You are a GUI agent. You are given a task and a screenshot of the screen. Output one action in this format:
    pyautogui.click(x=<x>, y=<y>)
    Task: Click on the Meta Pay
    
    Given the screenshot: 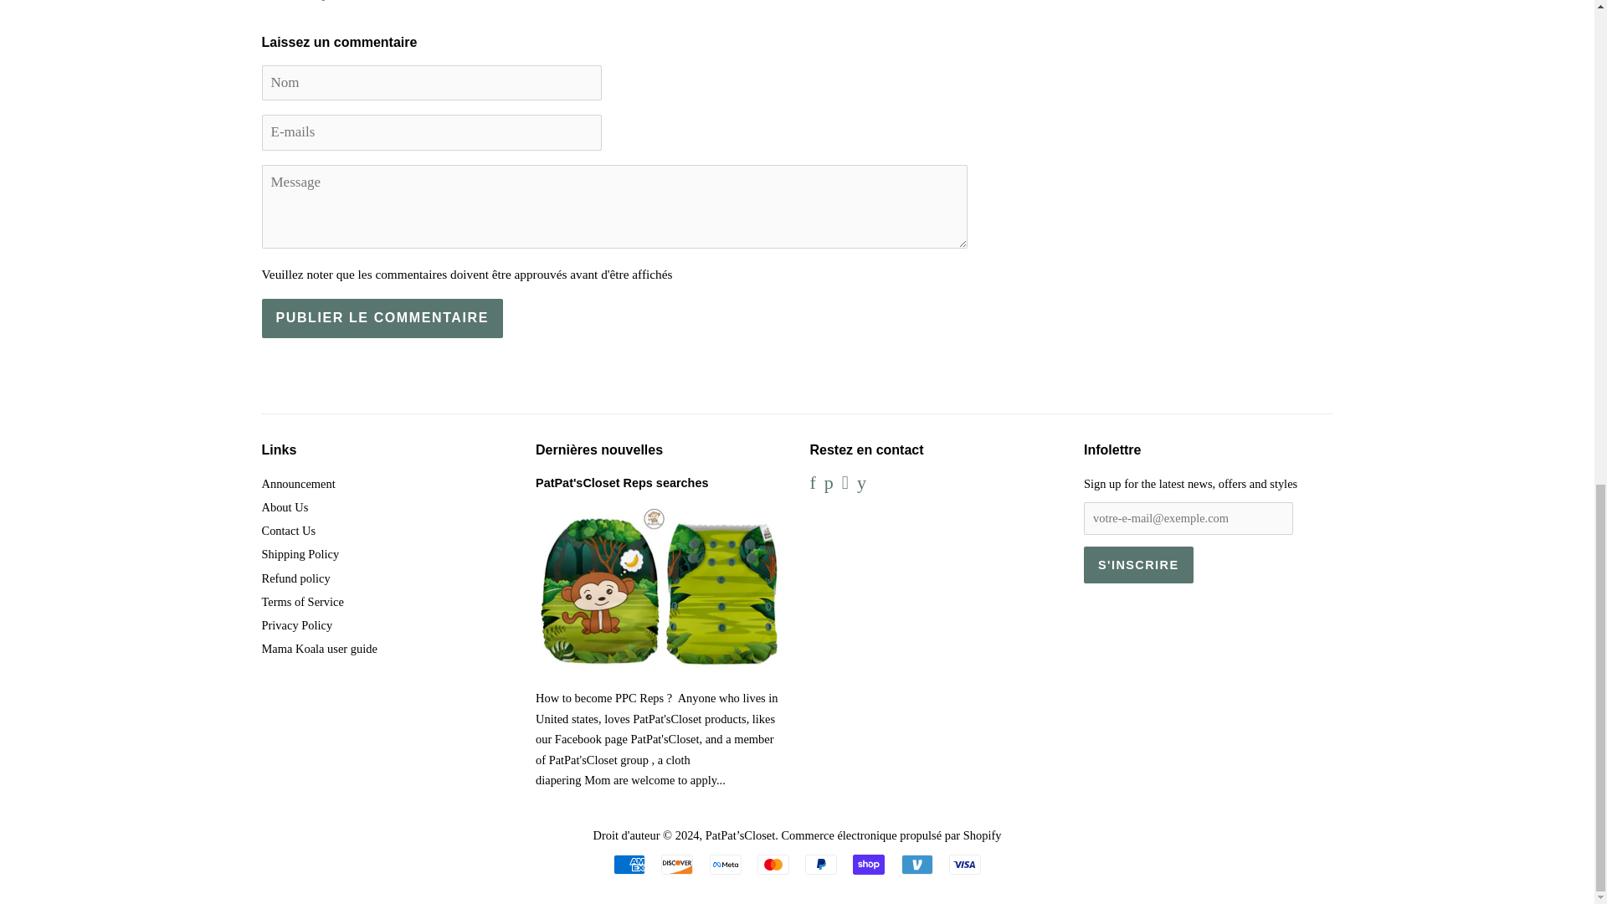 What is the action you would take?
    pyautogui.click(x=725, y=864)
    